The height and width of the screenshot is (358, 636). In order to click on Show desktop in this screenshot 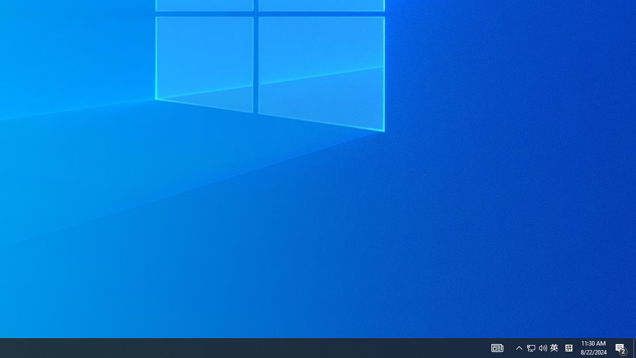, I will do `click(635, 348)`.